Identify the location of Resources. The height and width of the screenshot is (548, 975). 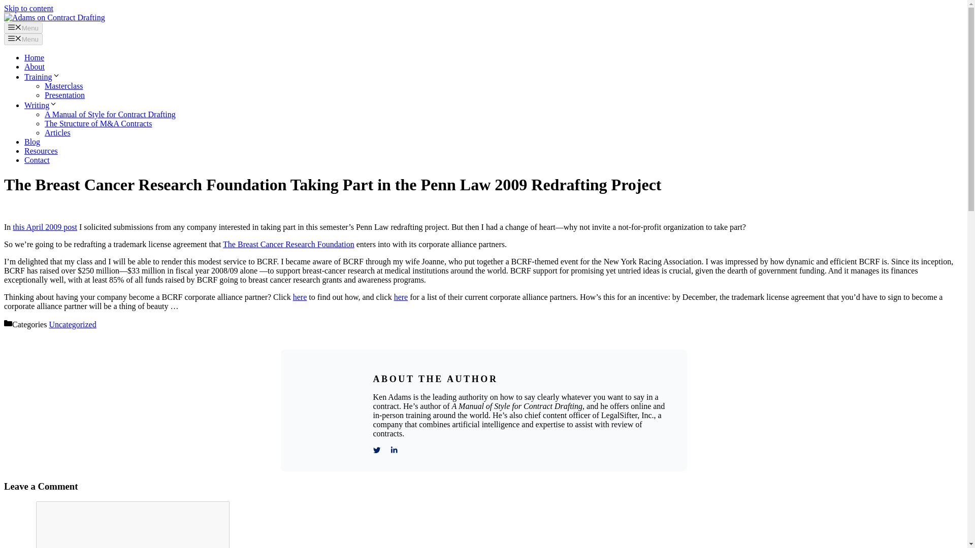
(41, 151).